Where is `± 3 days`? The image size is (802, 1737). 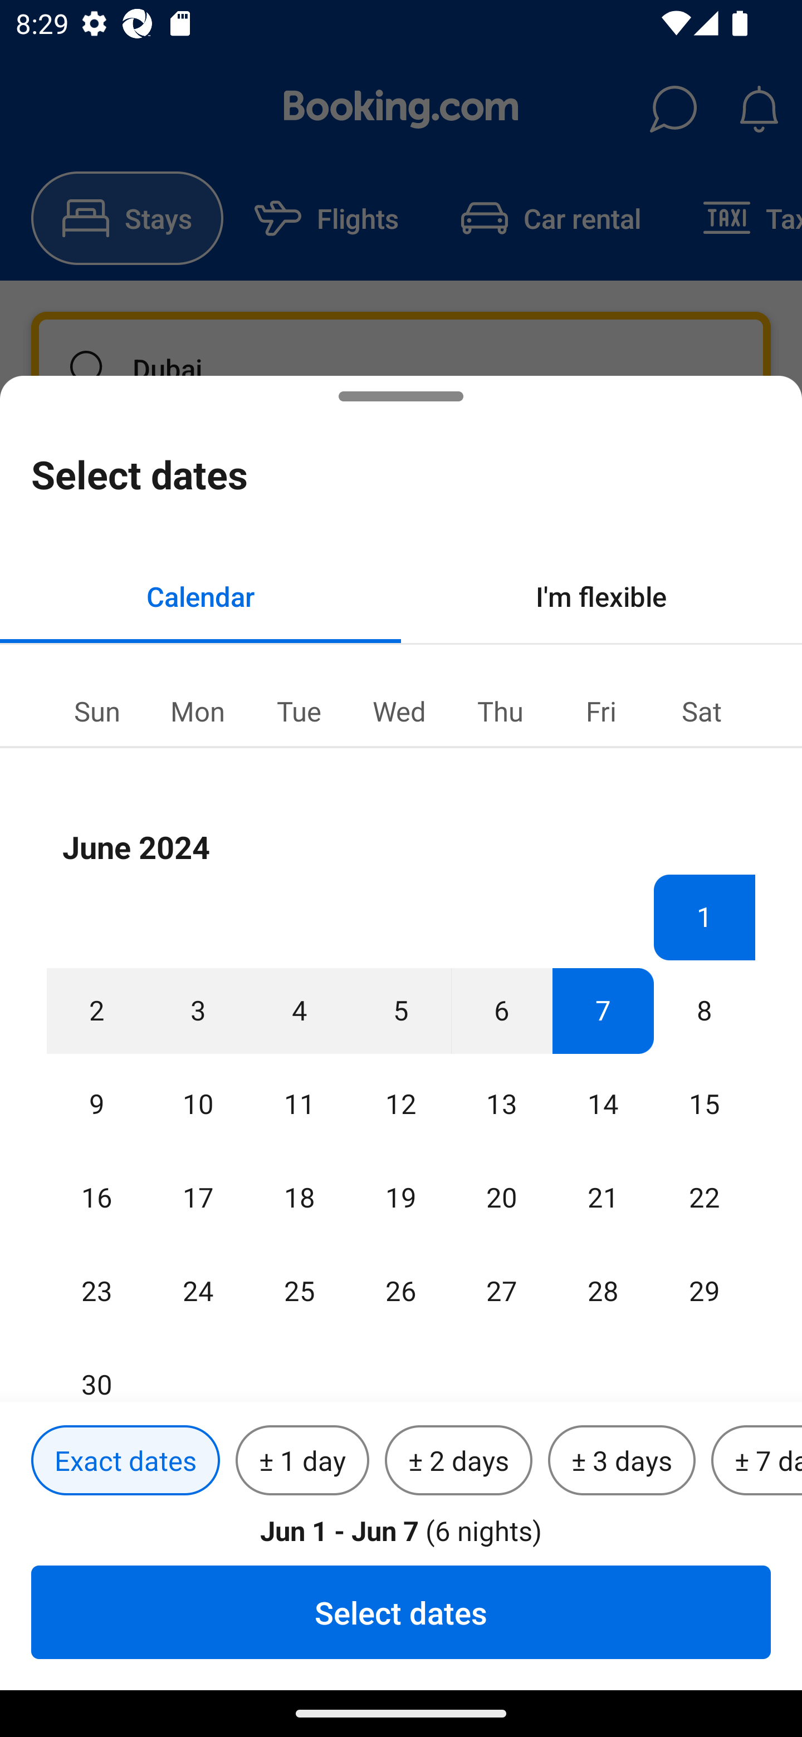 ± 3 days is located at coordinates (622, 1461).